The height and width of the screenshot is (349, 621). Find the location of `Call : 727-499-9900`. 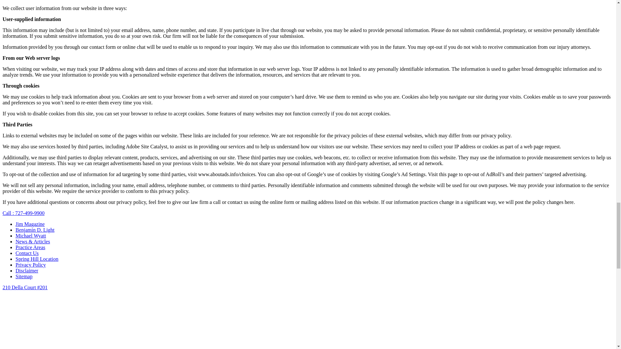

Call : 727-499-9900 is located at coordinates (23, 213).